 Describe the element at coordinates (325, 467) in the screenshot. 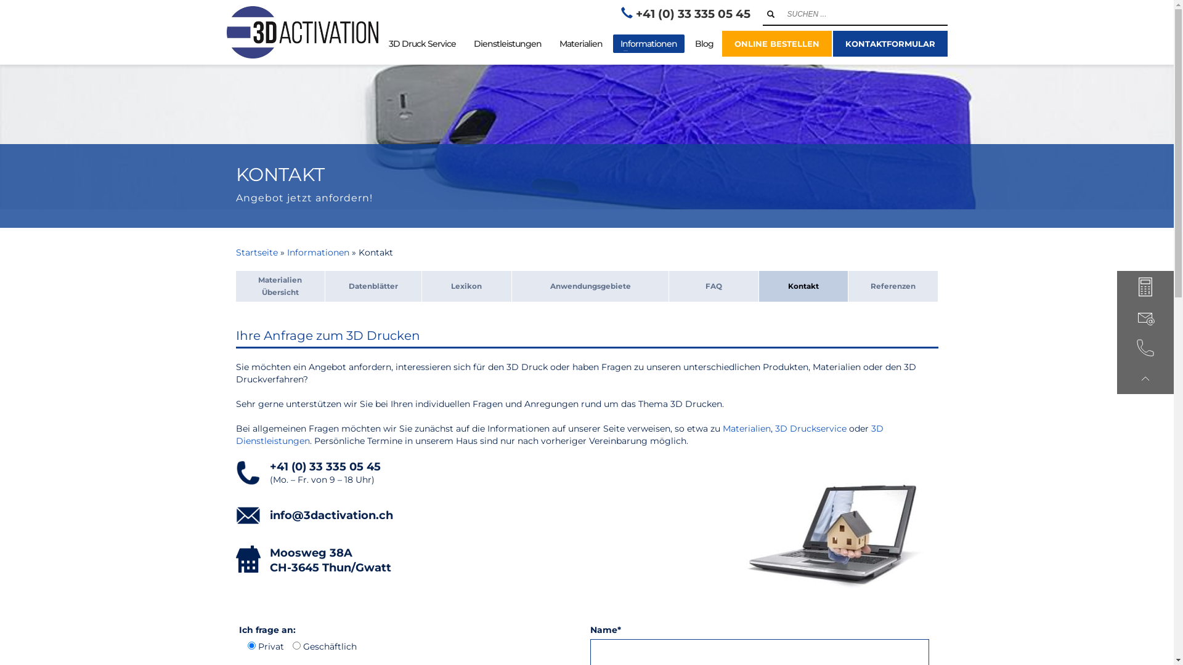

I see `+41 (0) 33 335 05 45` at that location.